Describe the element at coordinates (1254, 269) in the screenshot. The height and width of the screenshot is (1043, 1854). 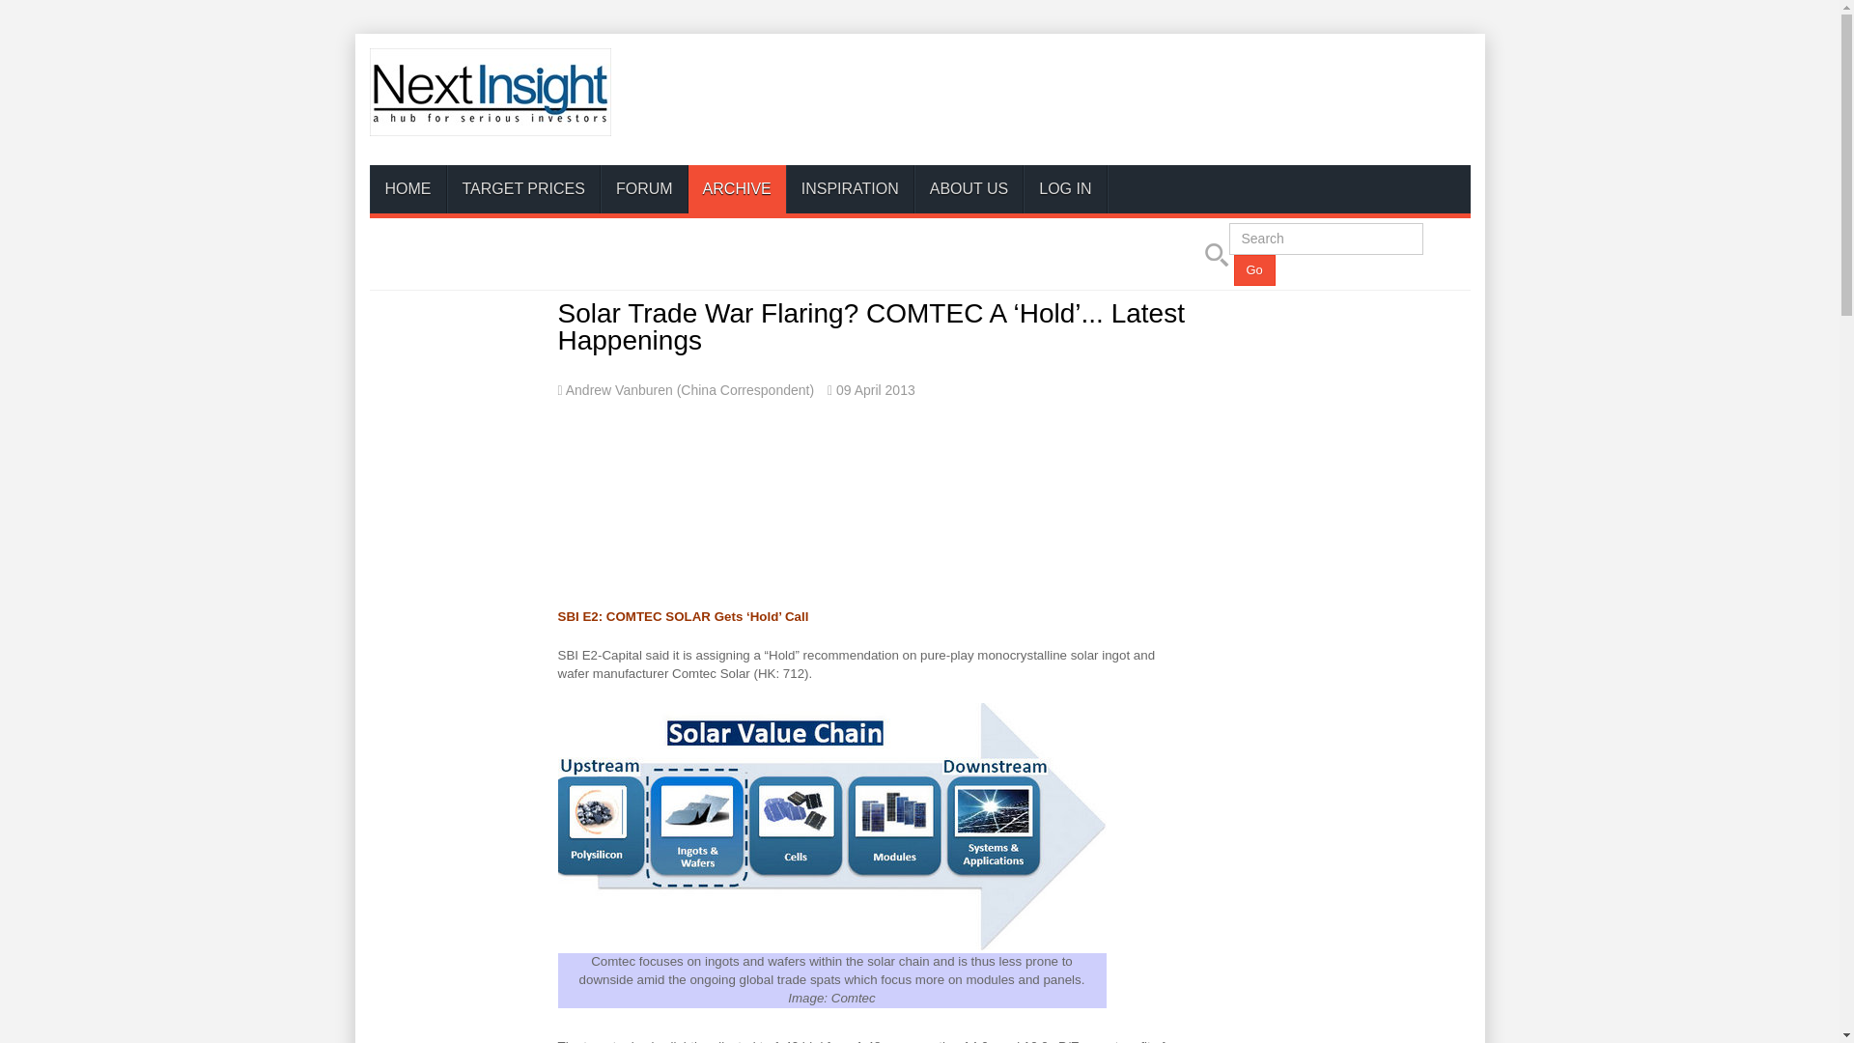
I see `Go` at that location.